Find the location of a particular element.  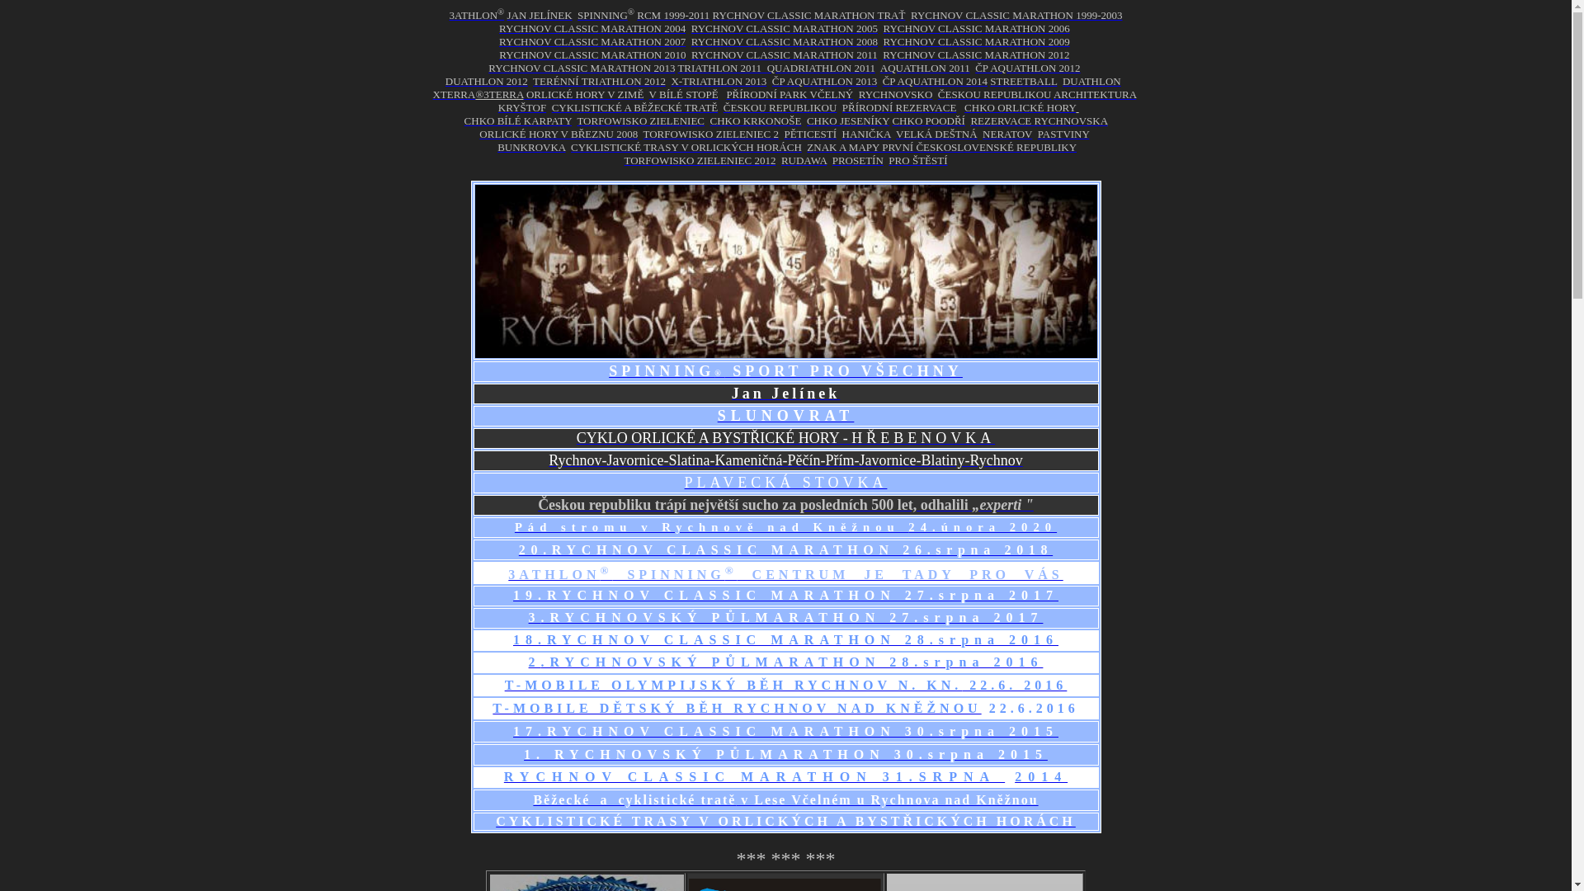

BUNKROVKA is located at coordinates (531, 147).